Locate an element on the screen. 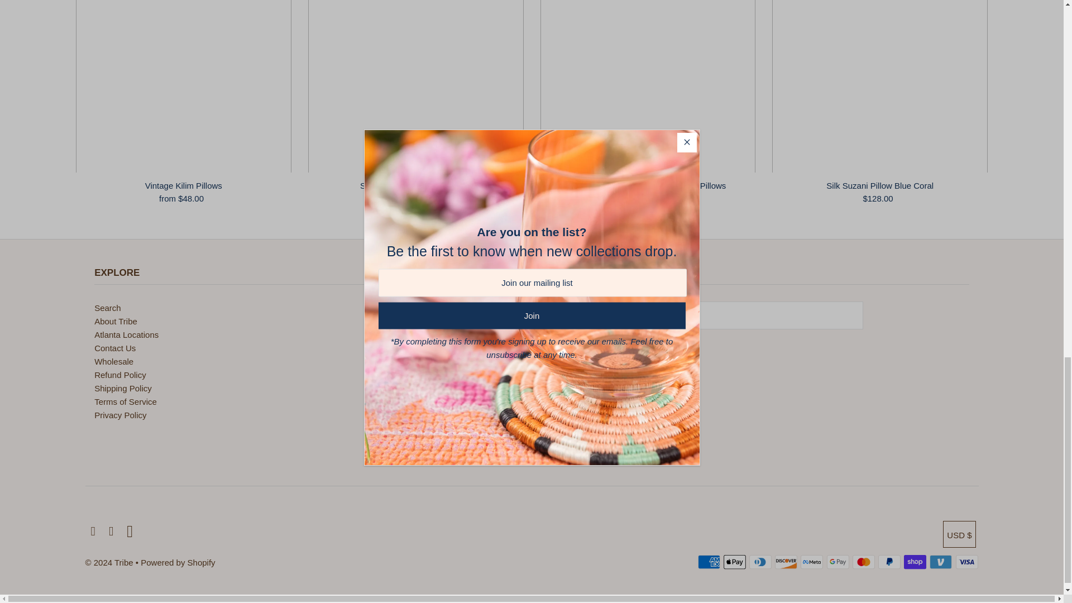 This screenshot has height=603, width=1072. Vintage Kilim Pillows is located at coordinates (184, 86).